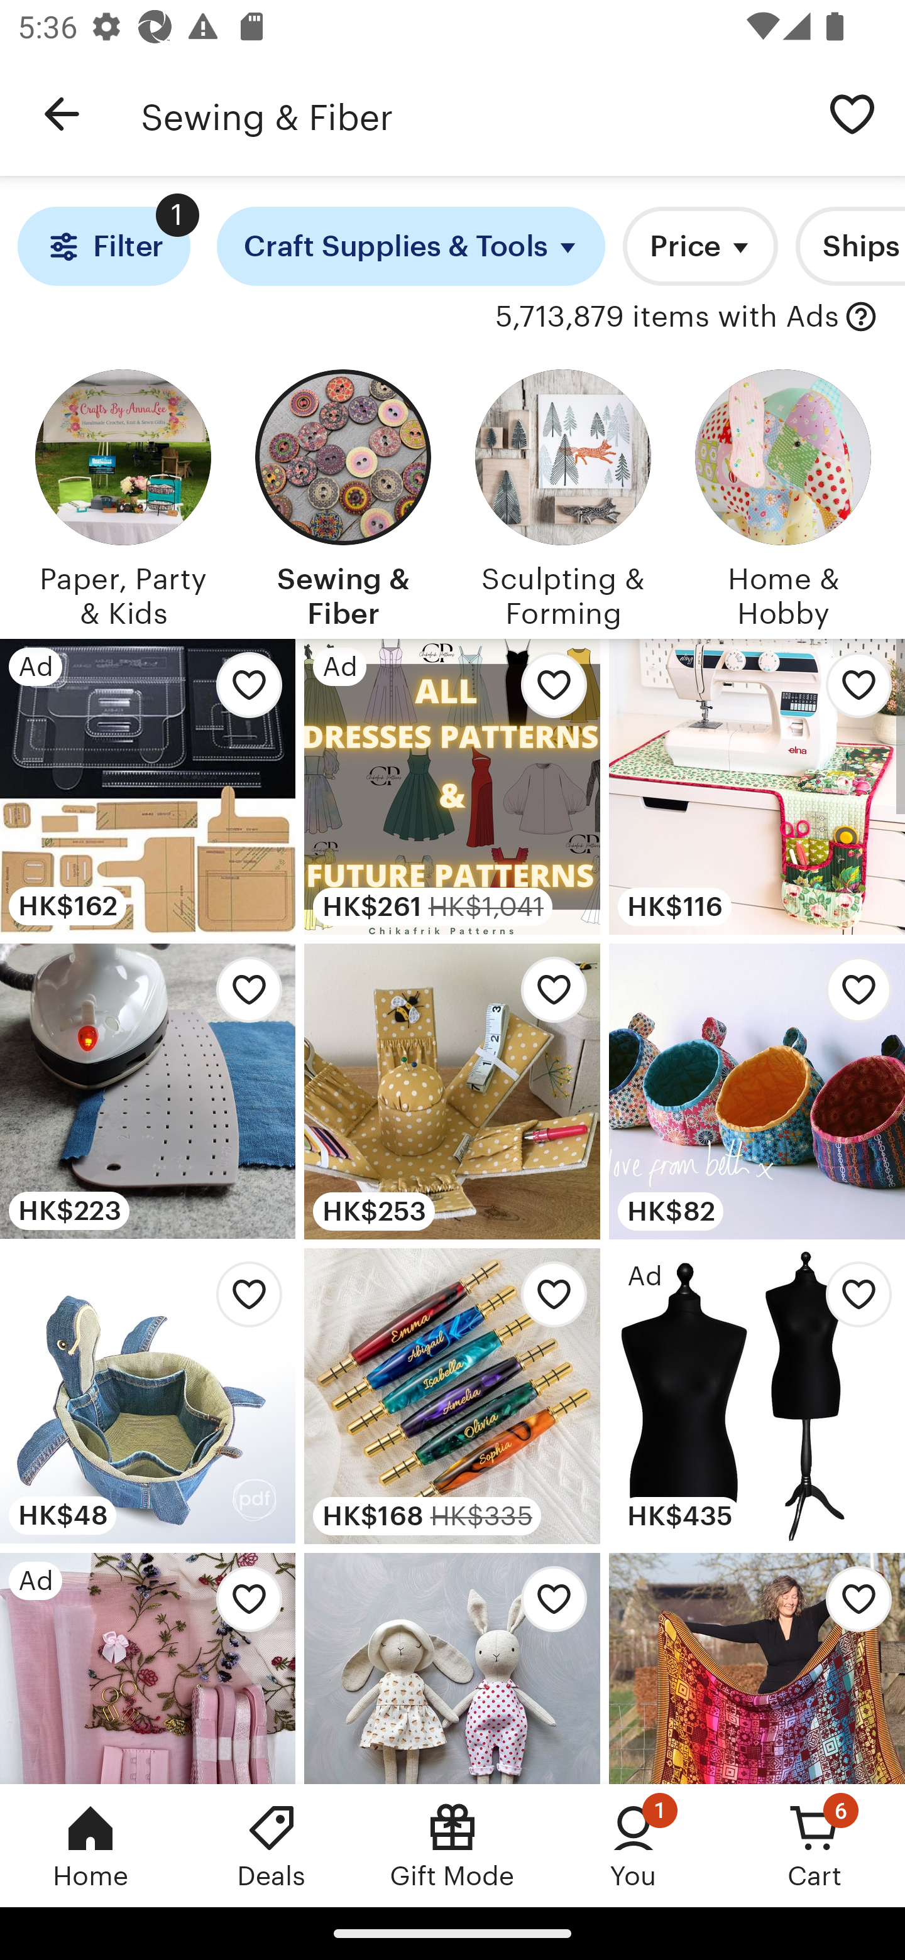  I want to click on Craft Supplies & Tools, so click(411, 246).